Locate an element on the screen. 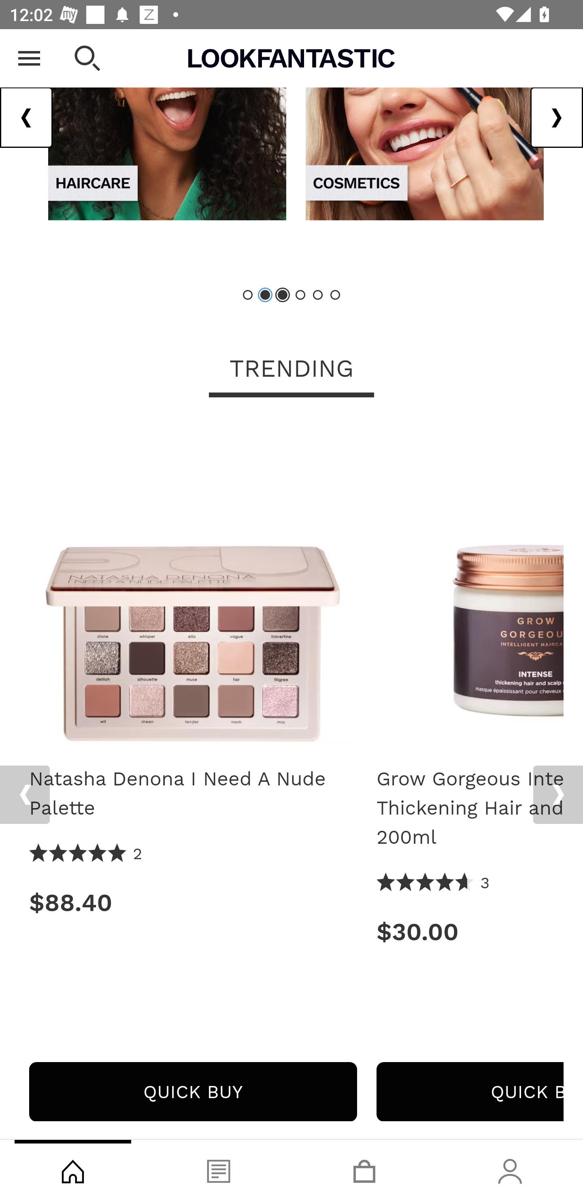 The height and width of the screenshot is (1199, 583). Next is located at coordinates (556, 119).